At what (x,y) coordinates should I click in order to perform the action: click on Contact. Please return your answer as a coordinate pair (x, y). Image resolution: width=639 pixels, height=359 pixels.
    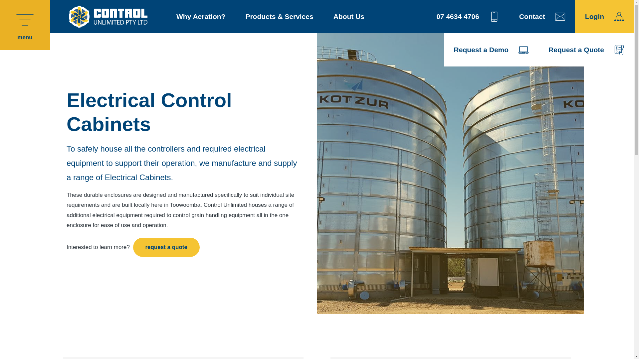
    Looking at the image, I should click on (542, 17).